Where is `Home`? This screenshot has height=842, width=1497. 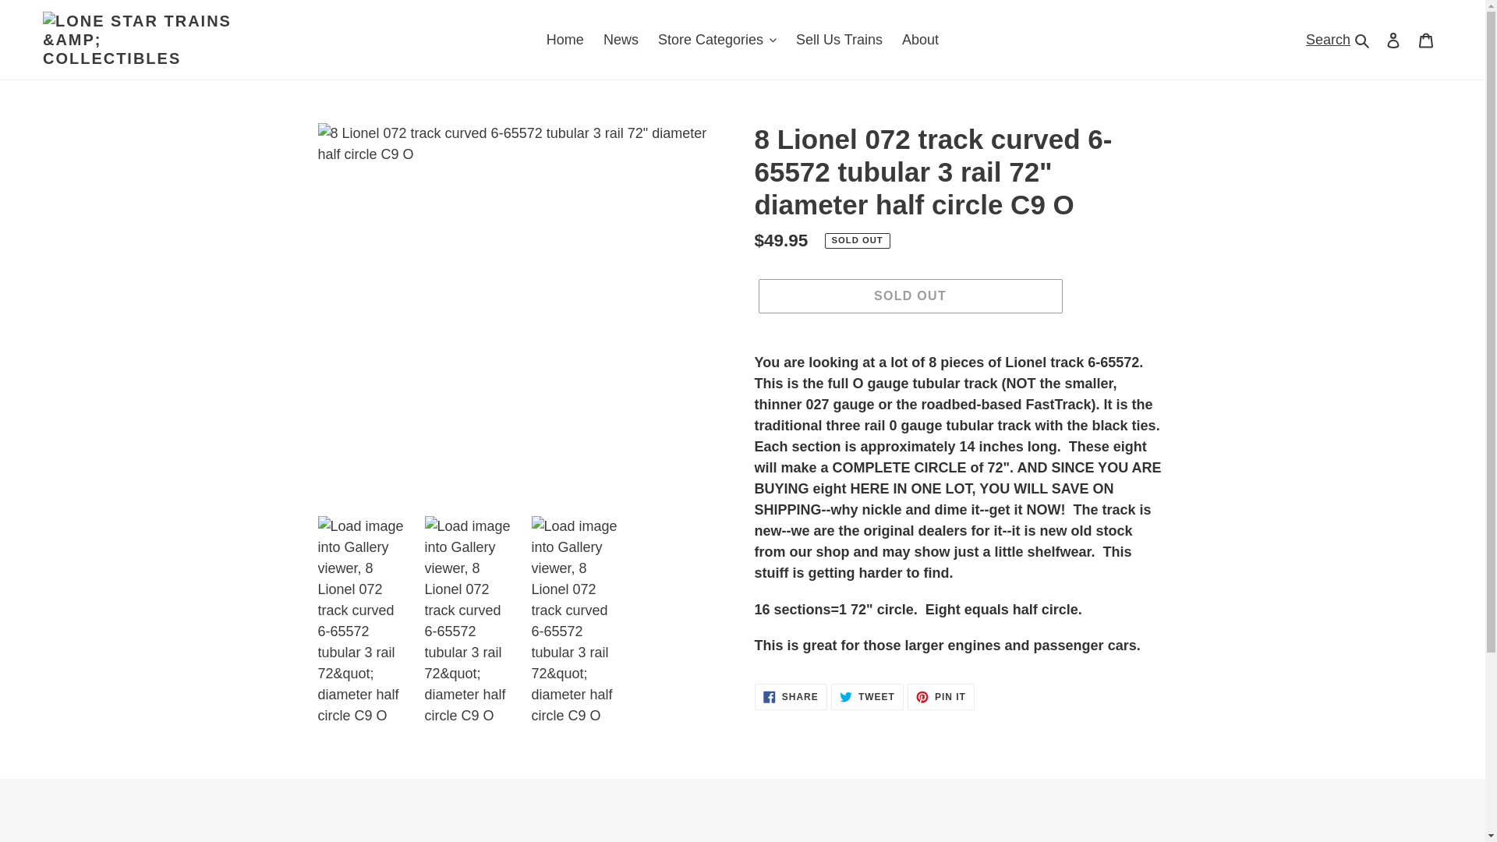
Home is located at coordinates (564, 39).